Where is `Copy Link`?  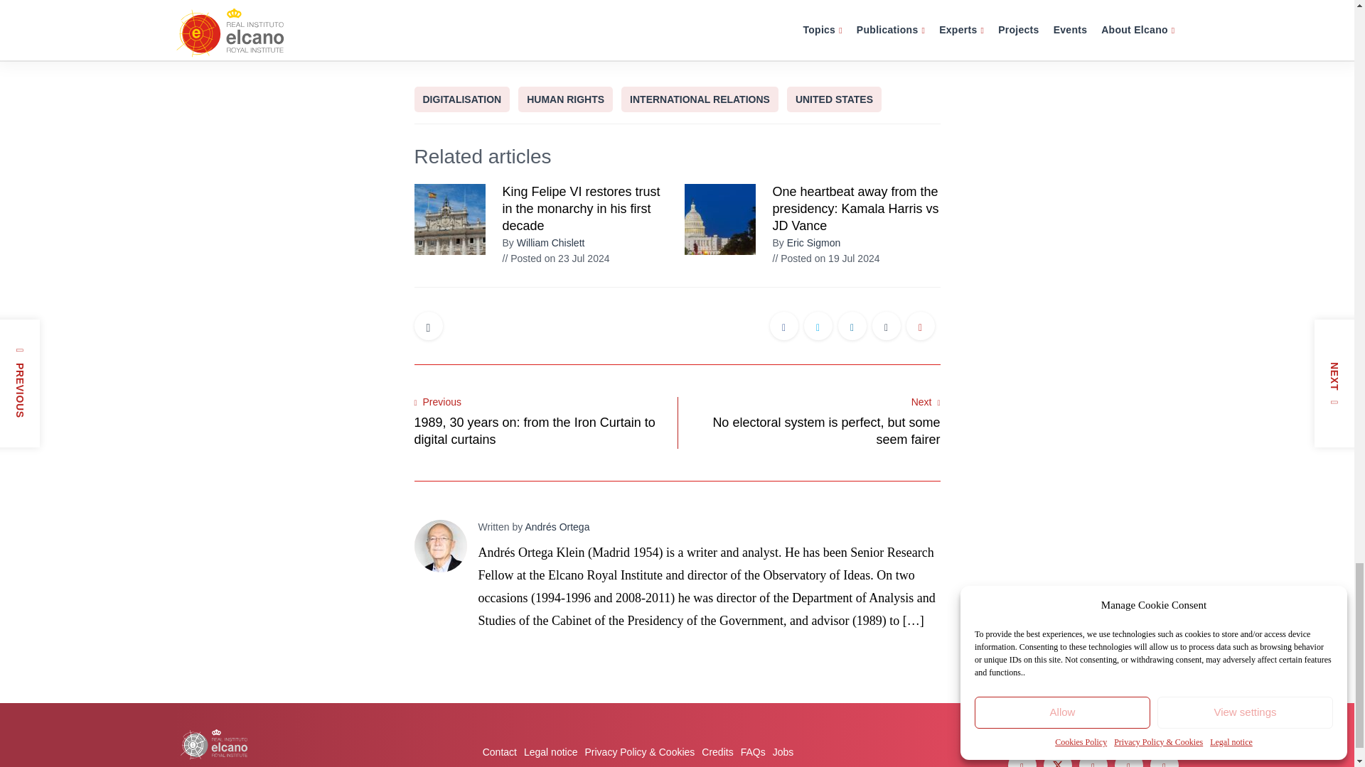 Copy Link is located at coordinates (920, 327).